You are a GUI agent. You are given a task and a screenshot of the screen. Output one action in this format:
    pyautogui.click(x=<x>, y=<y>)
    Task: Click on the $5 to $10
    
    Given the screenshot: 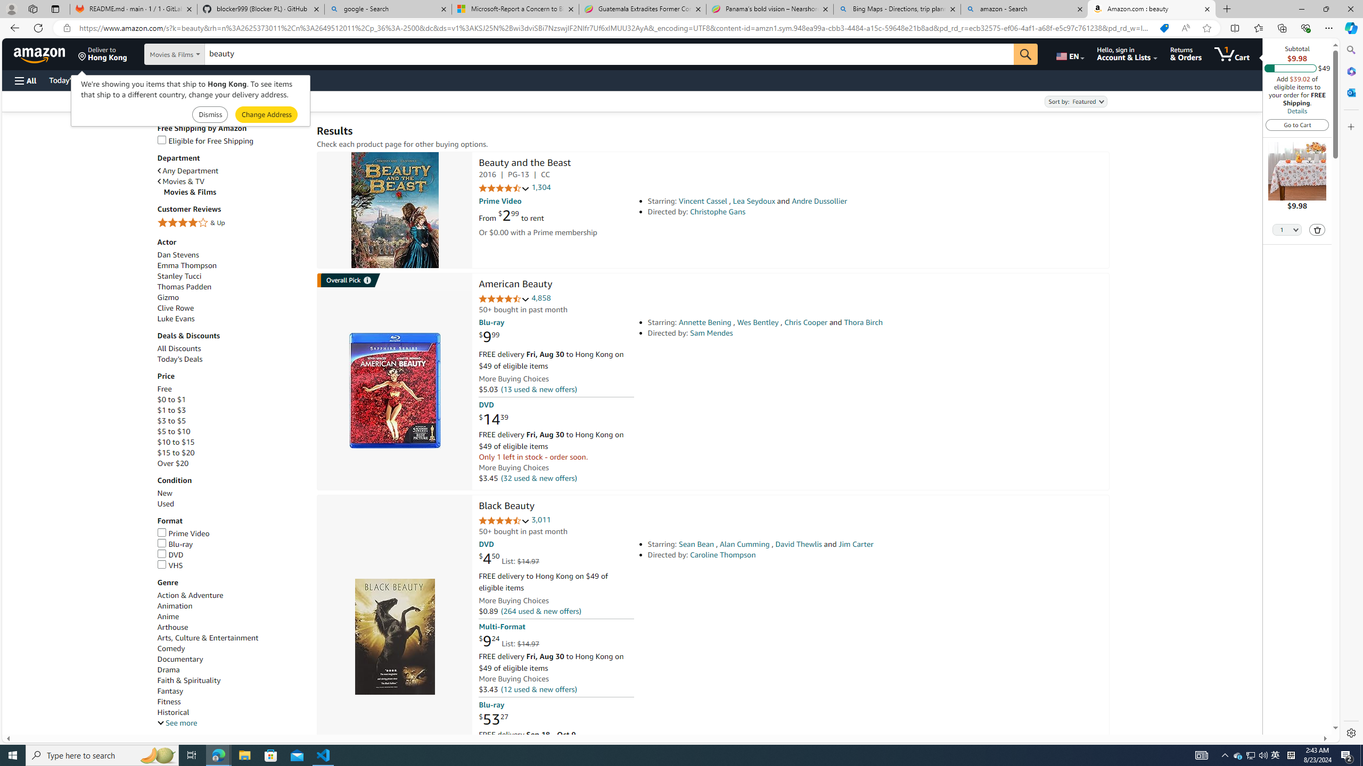 What is the action you would take?
    pyautogui.click(x=232, y=431)
    